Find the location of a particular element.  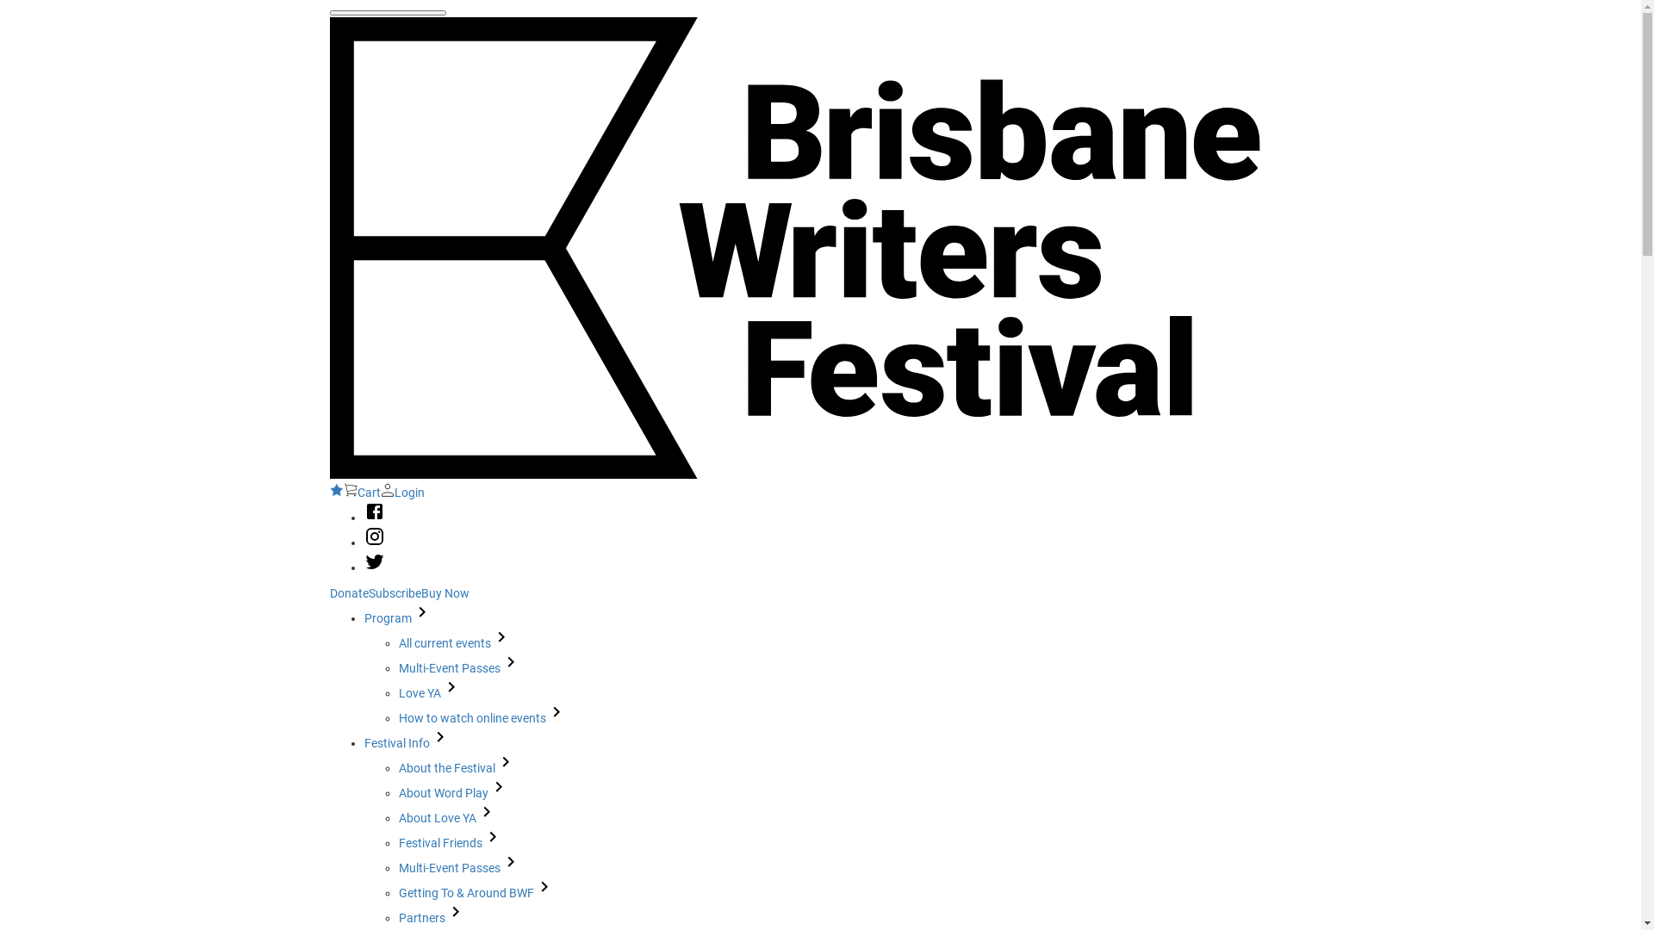

Festival Friends is located at coordinates (450, 843).